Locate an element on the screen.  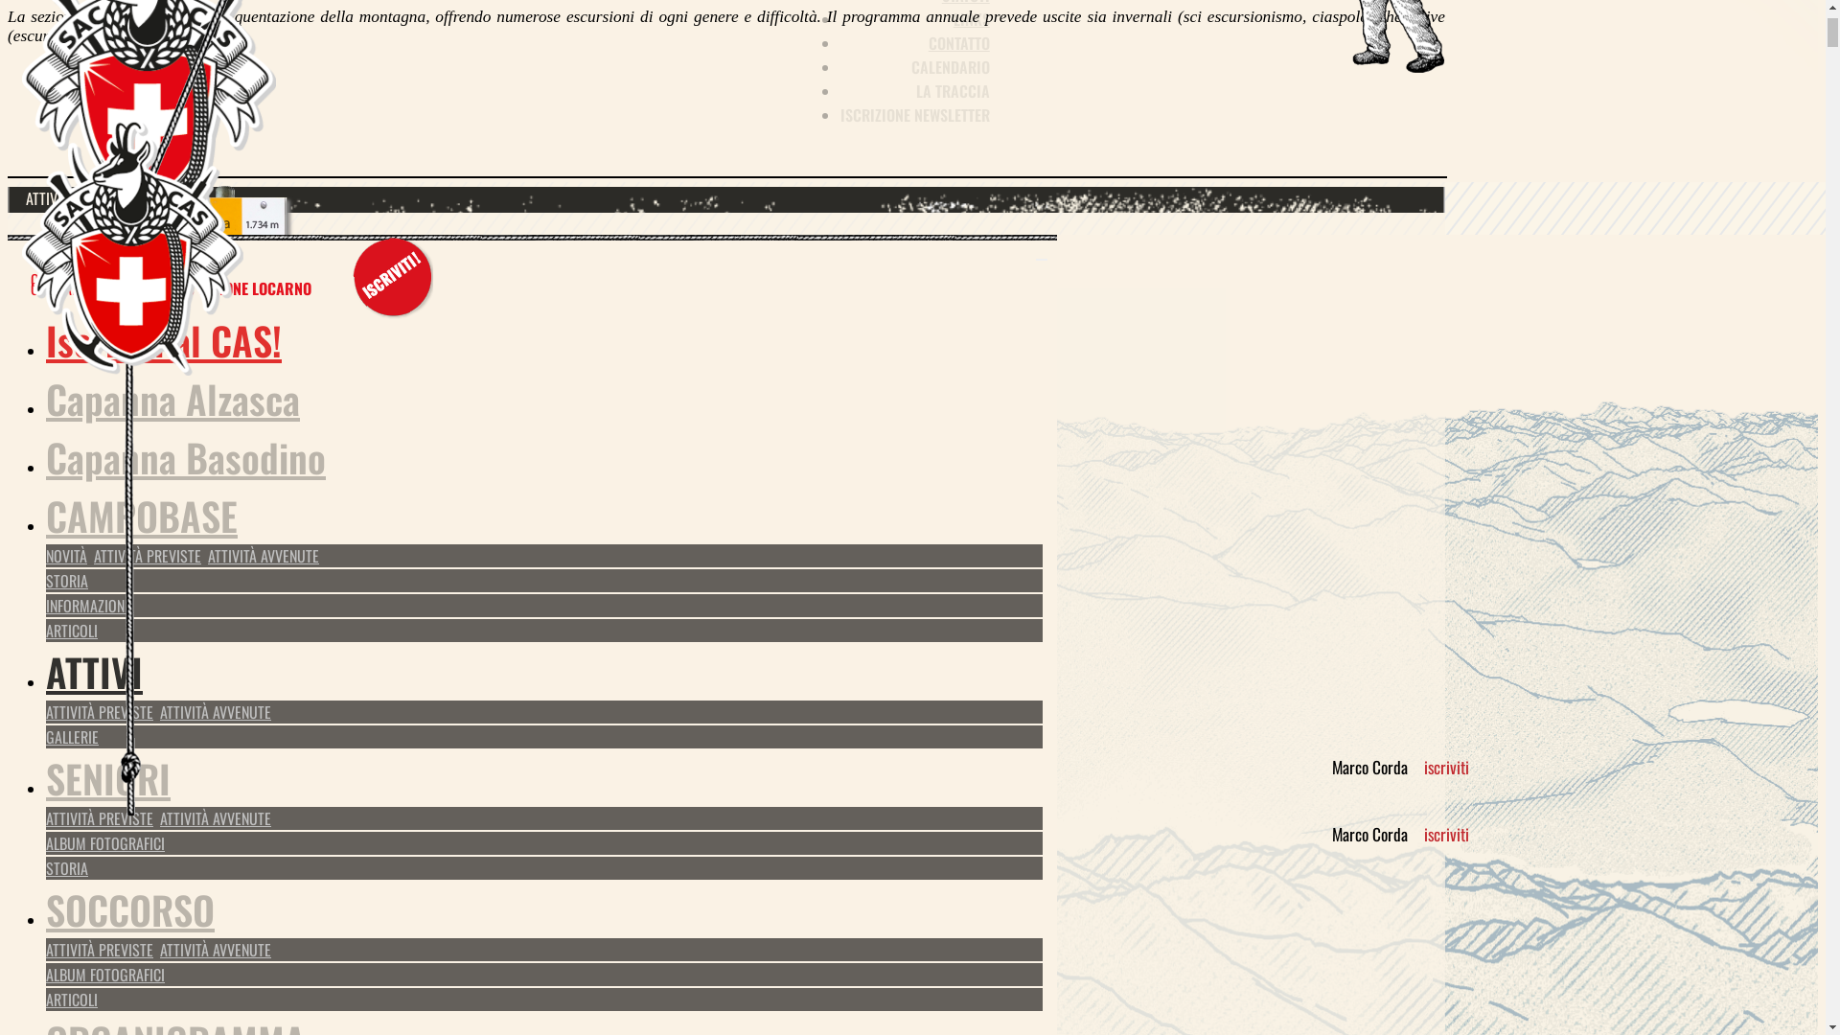
0 is located at coordinates (5, 388).